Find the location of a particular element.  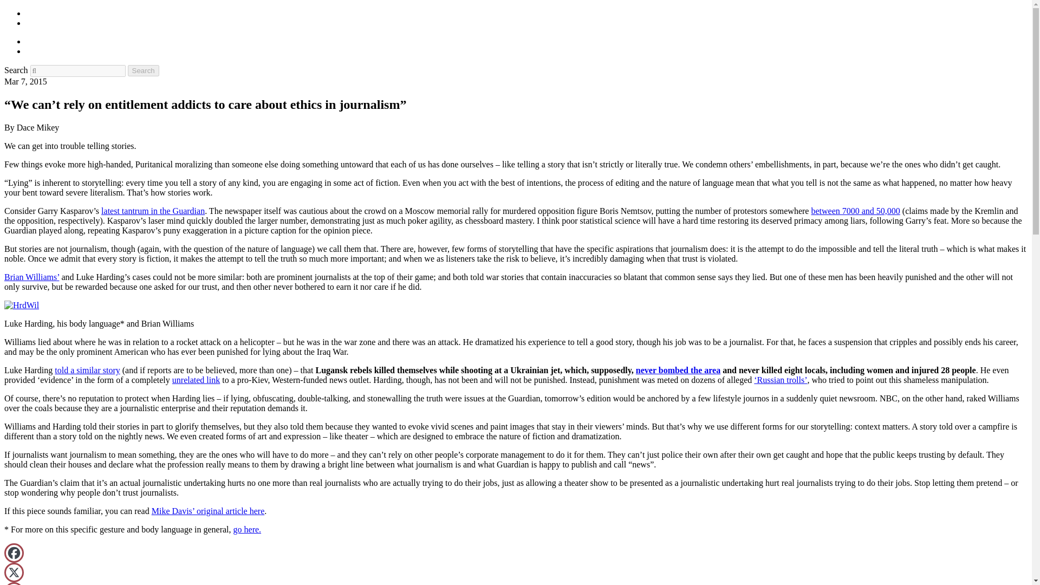

latest tantrum in the Guardian is located at coordinates (153, 211).